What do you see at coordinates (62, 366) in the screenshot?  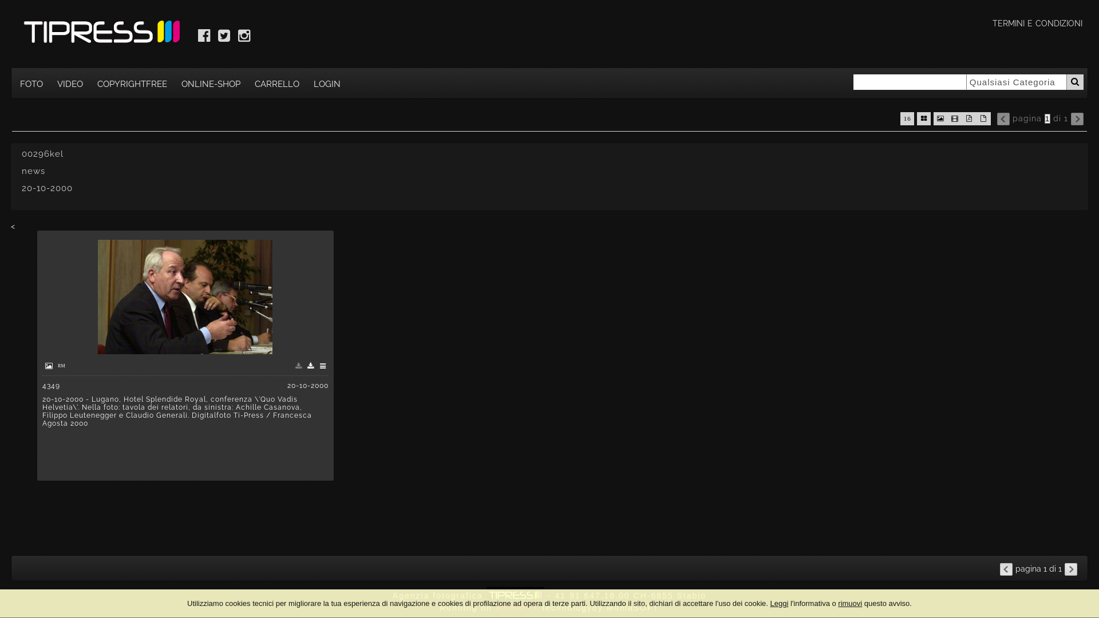 I see `licenza: Rights Managed` at bounding box center [62, 366].